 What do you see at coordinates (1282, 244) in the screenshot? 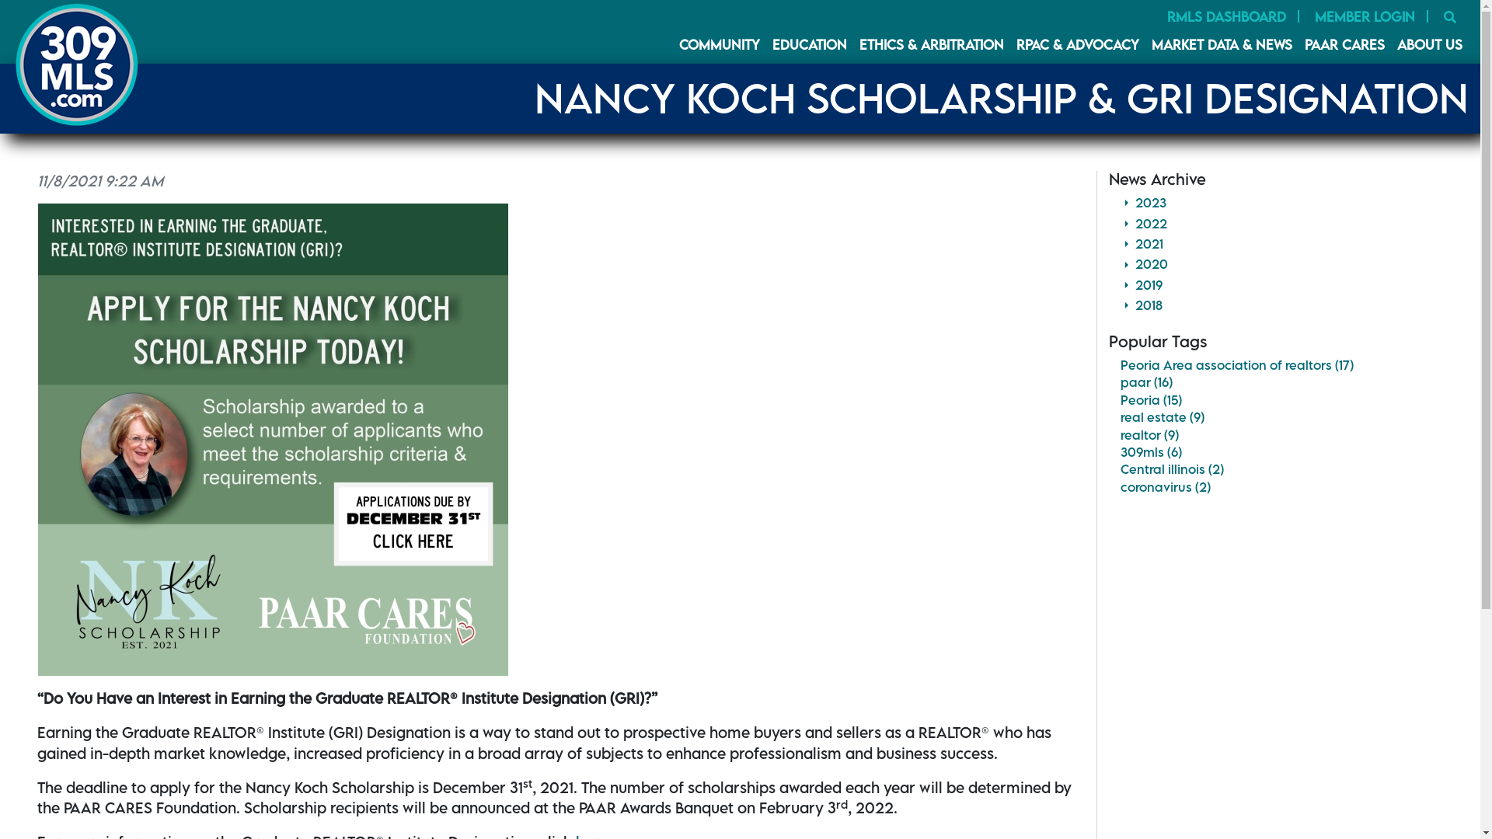
I see `2021` at bounding box center [1282, 244].